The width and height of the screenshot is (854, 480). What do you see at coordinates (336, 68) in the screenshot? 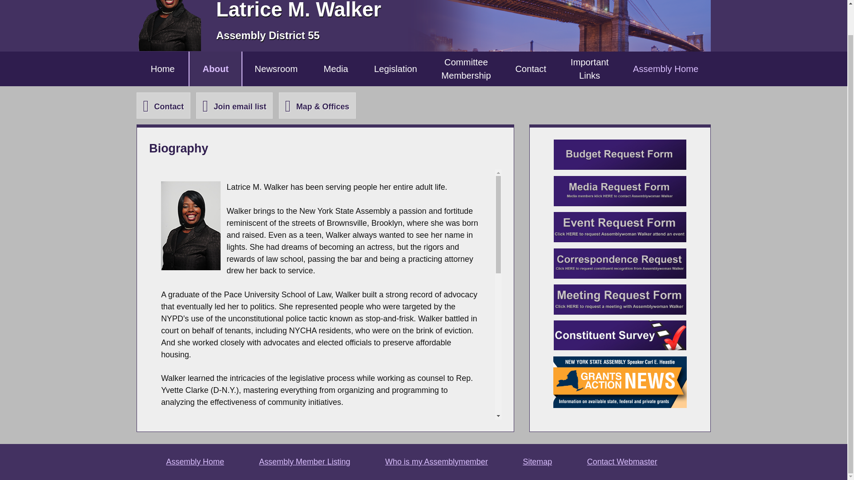
I see `Event Request` at bounding box center [336, 68].